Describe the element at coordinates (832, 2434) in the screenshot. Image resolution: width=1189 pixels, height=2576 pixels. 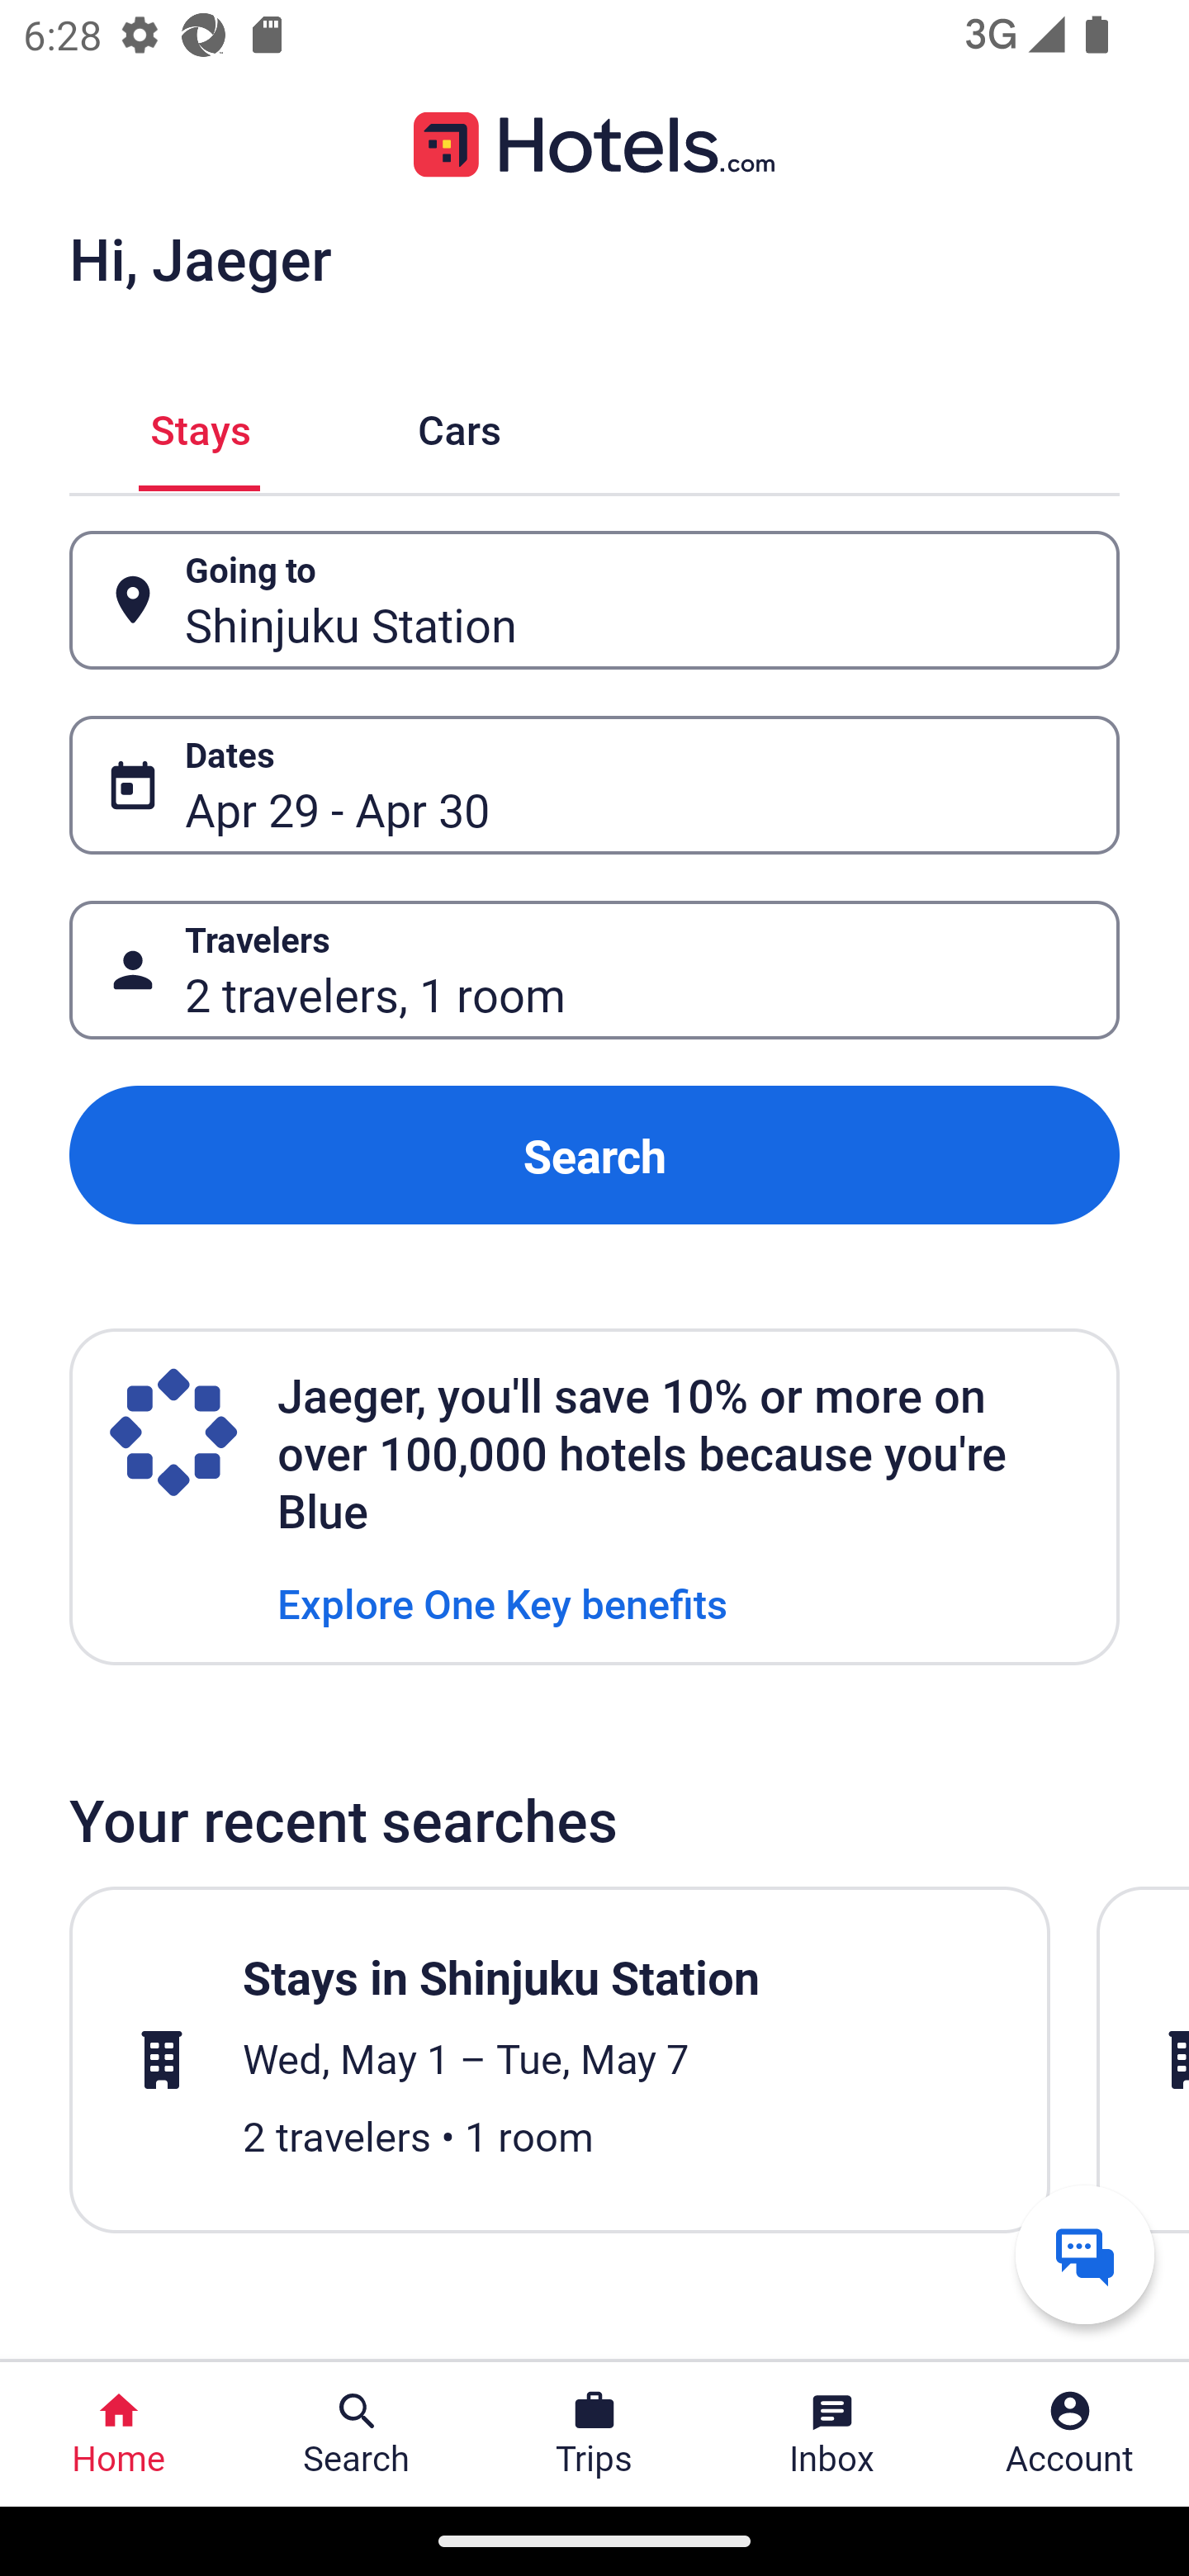
I see `Inbox Inbox Button` at that location.